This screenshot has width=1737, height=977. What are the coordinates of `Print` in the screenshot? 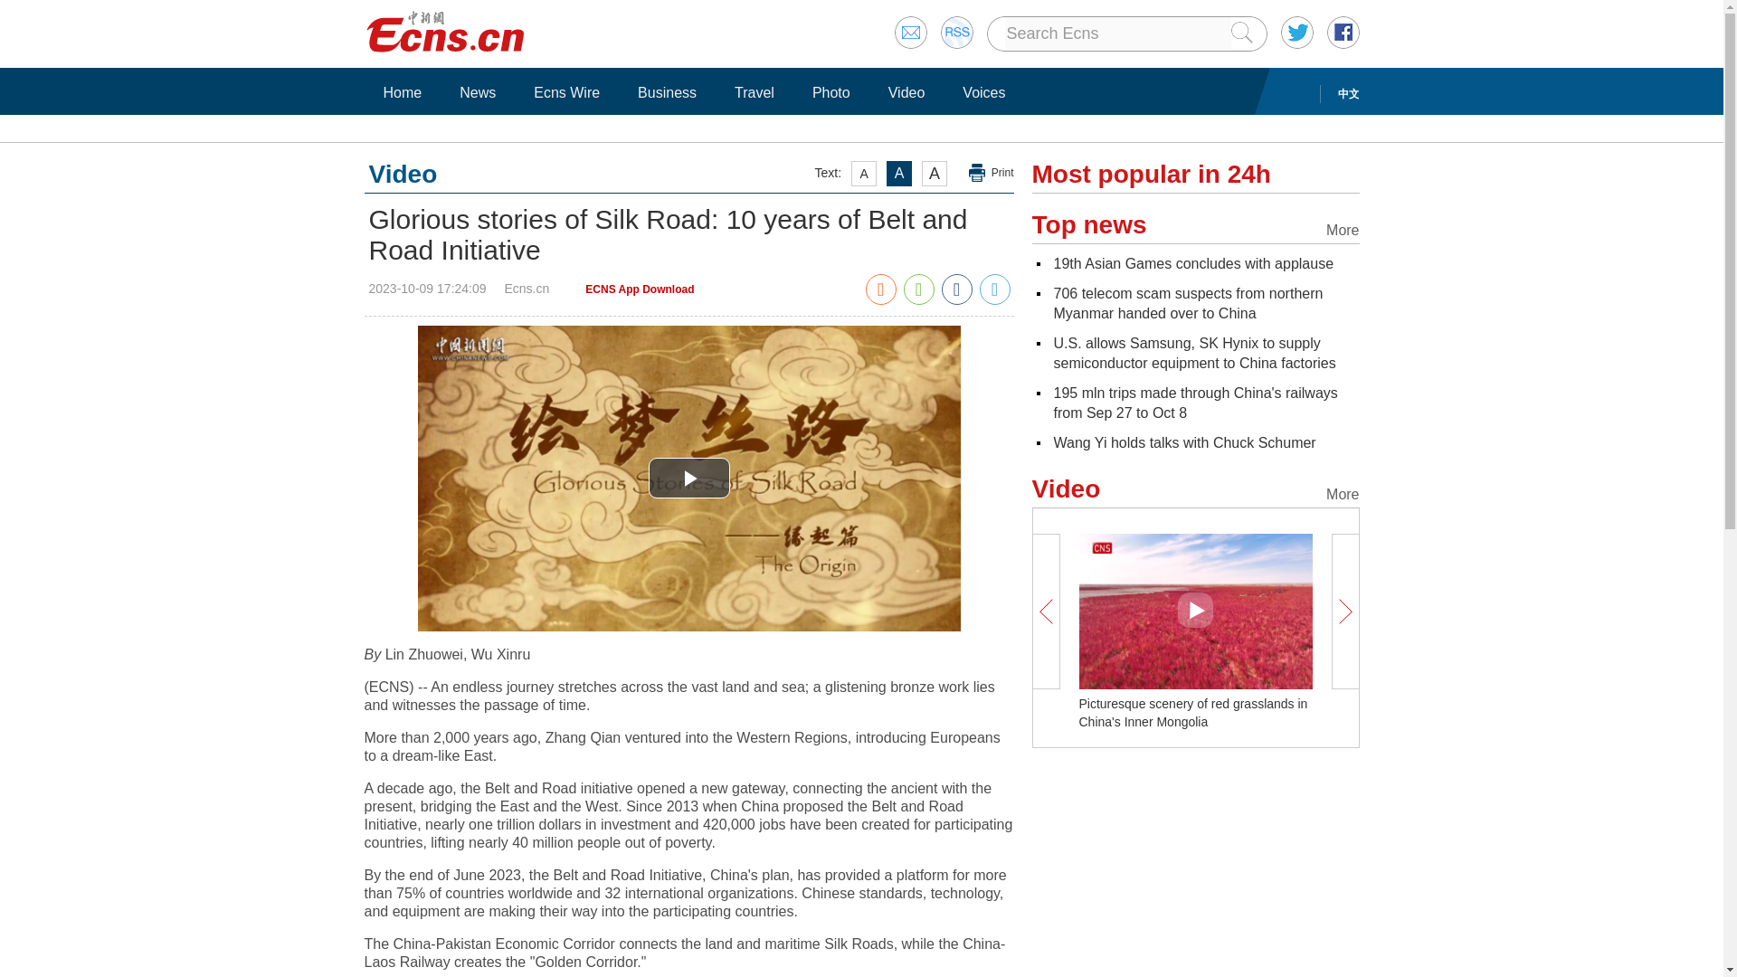 It's located at (992, 173).